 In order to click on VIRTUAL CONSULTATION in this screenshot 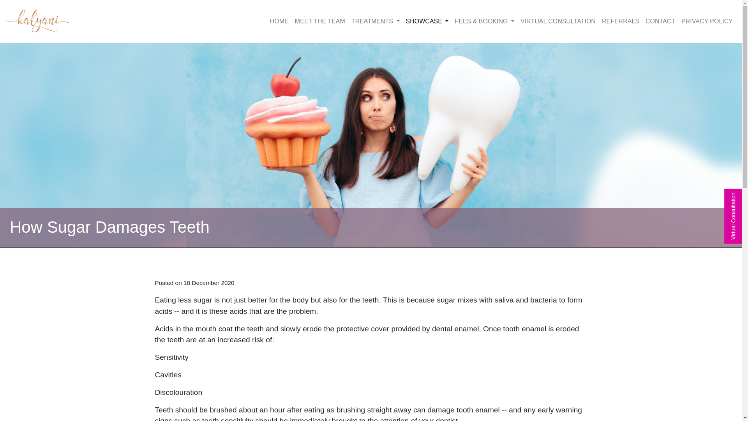, I will do `click(558, 21)`.